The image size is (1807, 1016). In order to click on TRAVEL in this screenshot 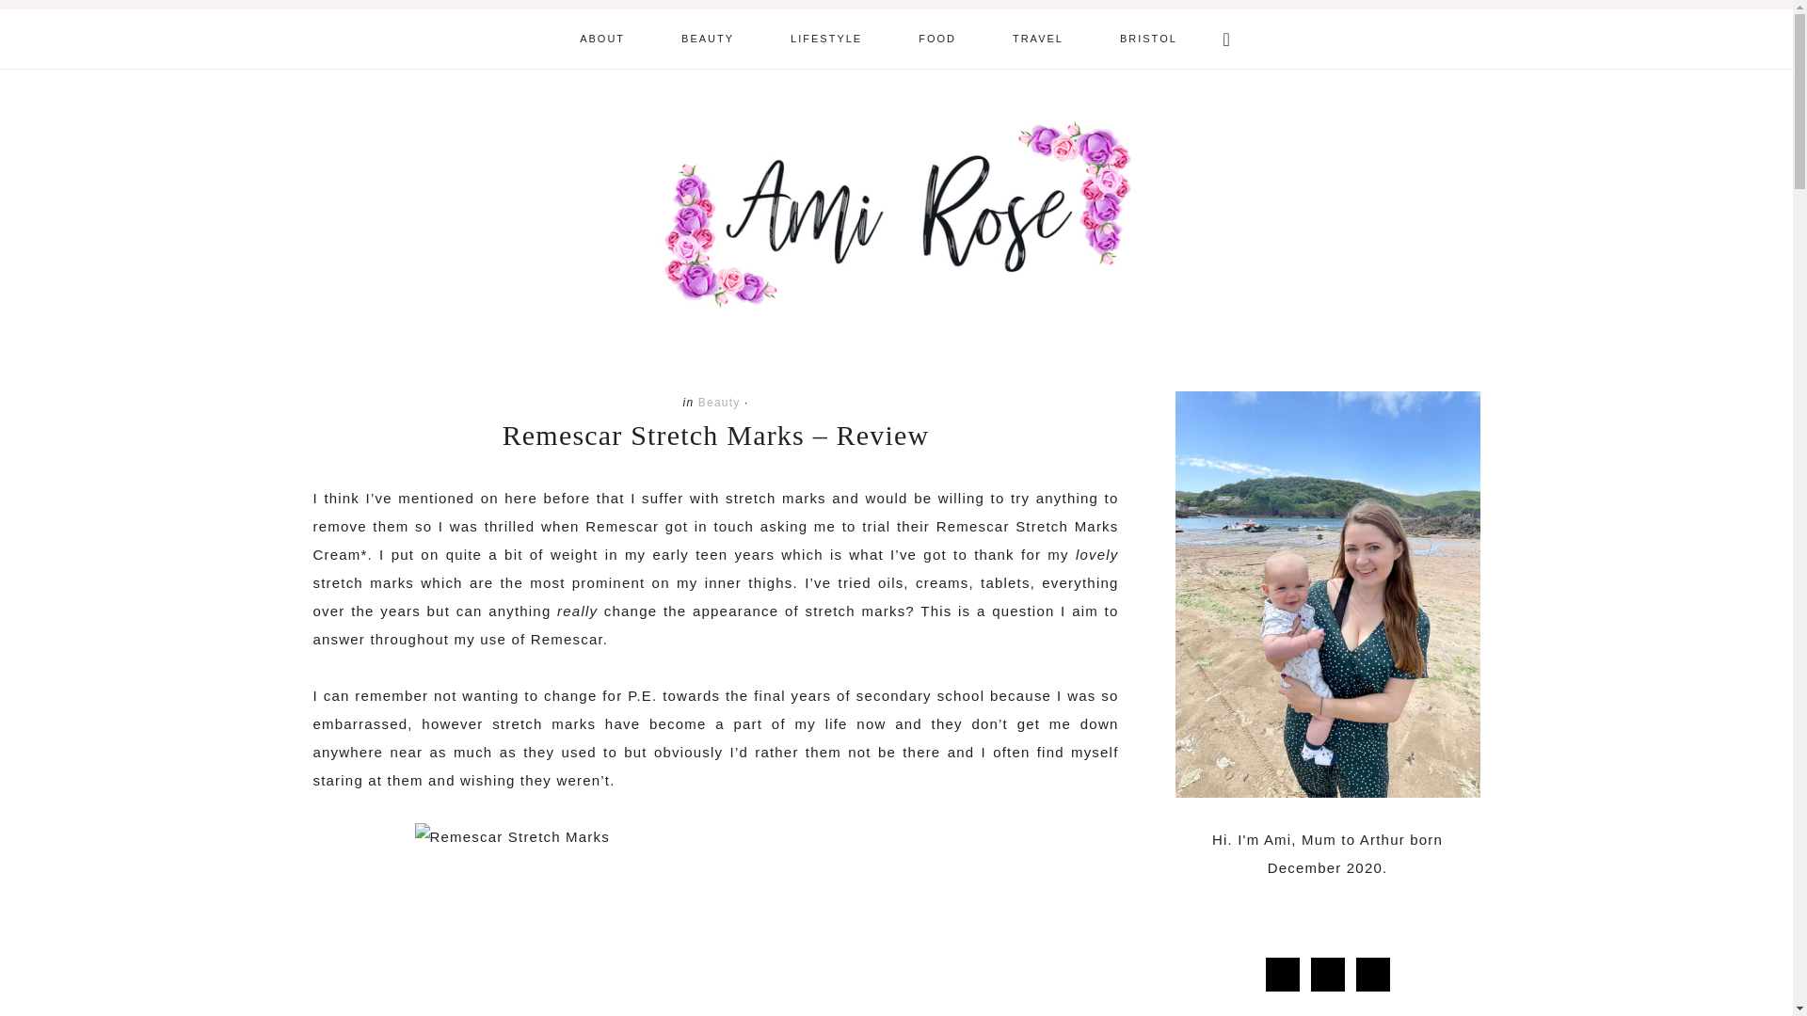, I will do `click(1037, 39)`.